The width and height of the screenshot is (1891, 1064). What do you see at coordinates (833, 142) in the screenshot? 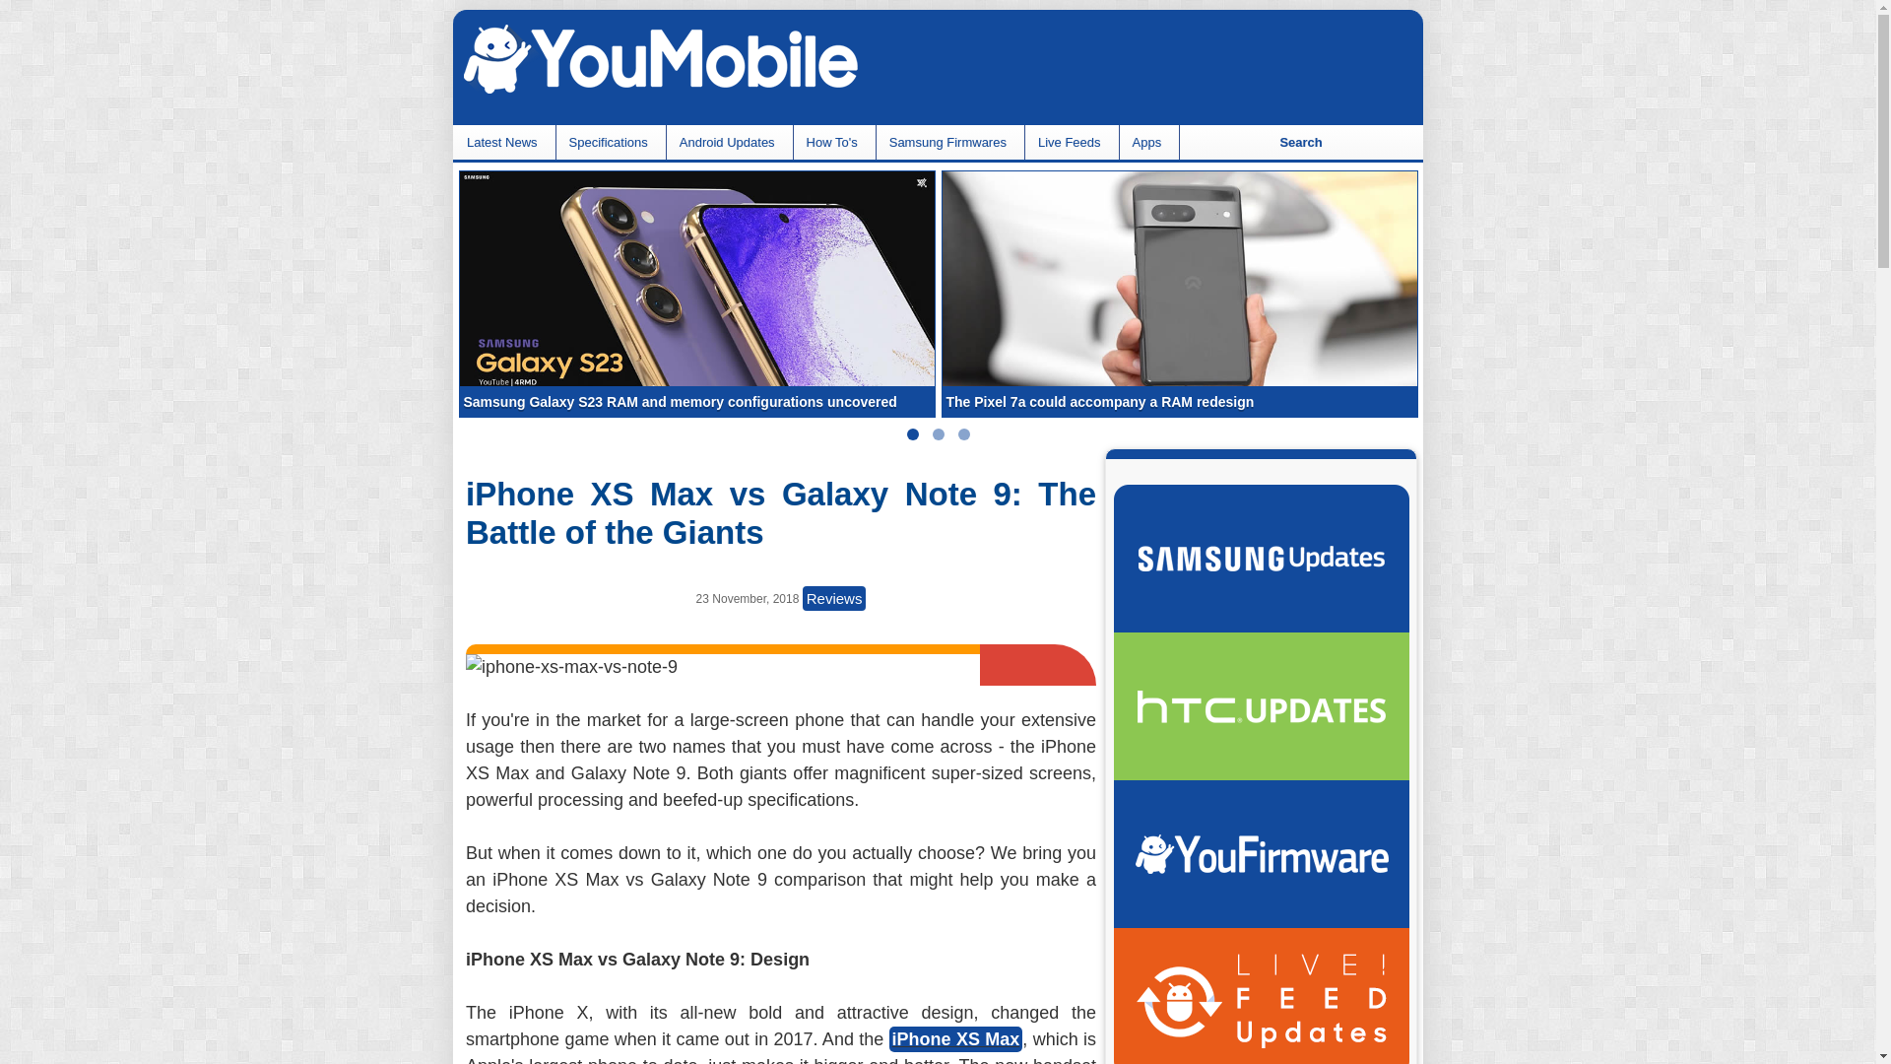
I see `How To's` at bounding box center [833, 142].